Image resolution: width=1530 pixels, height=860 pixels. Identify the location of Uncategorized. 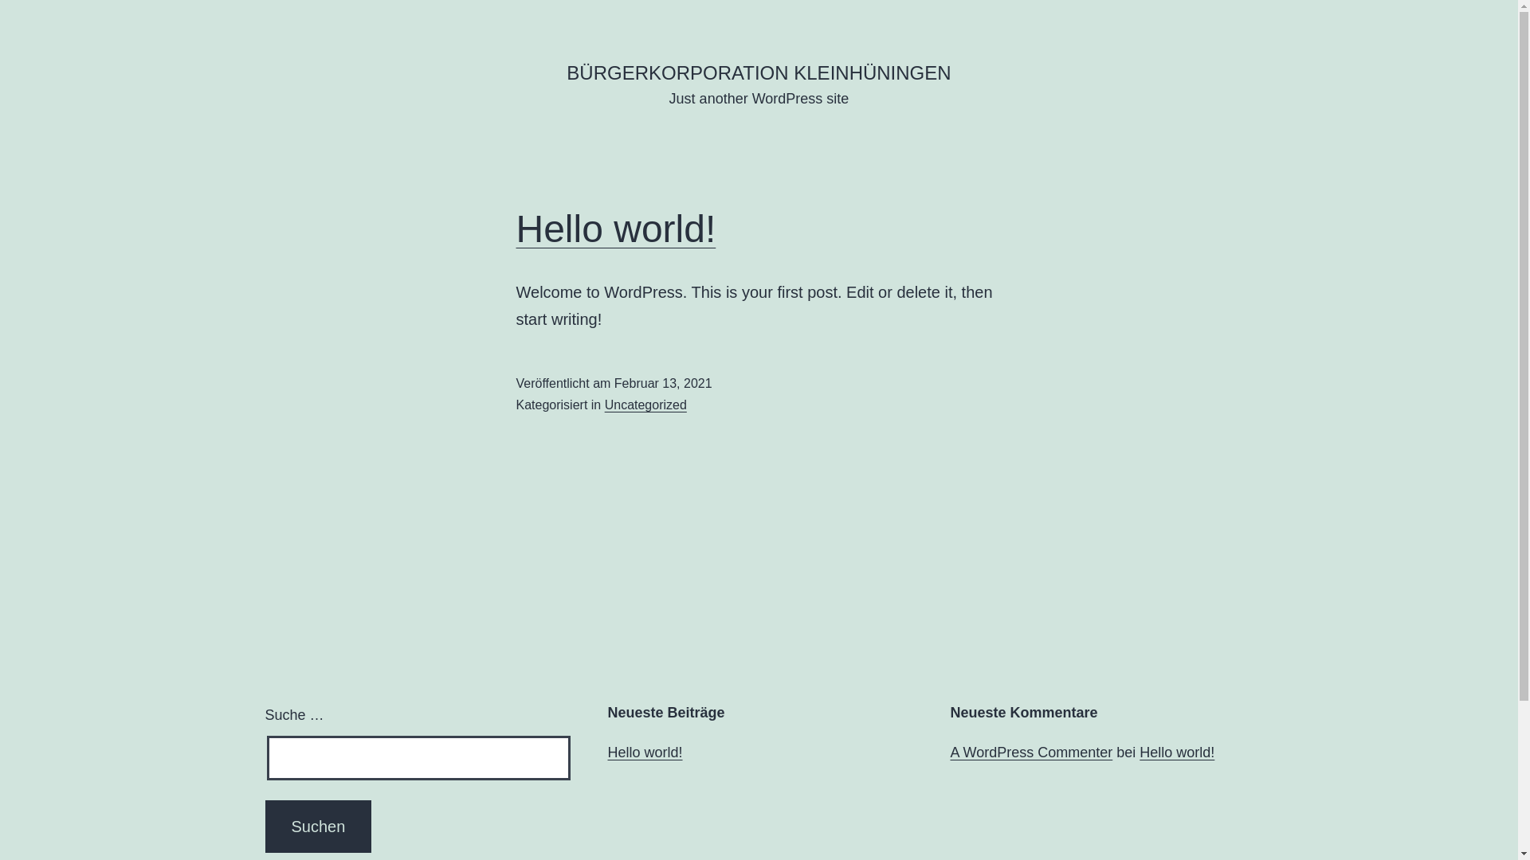
(645, 405).